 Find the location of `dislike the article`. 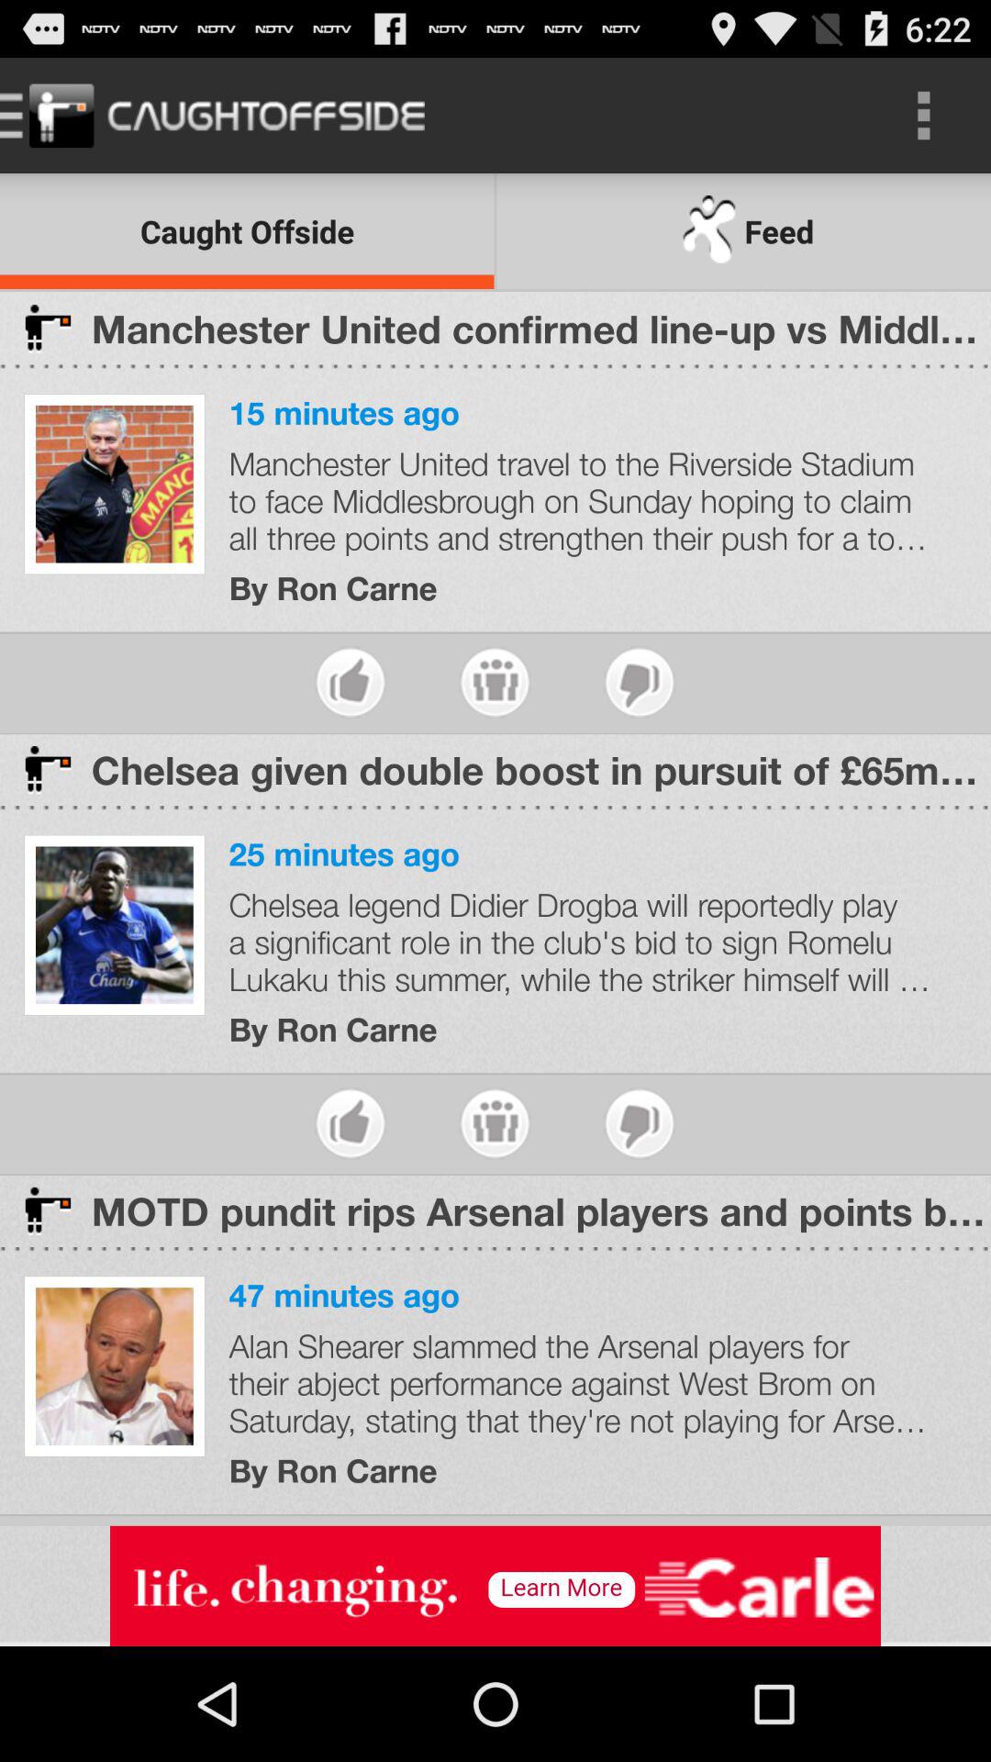

dislike the article is located at coordinates (639, 1123).